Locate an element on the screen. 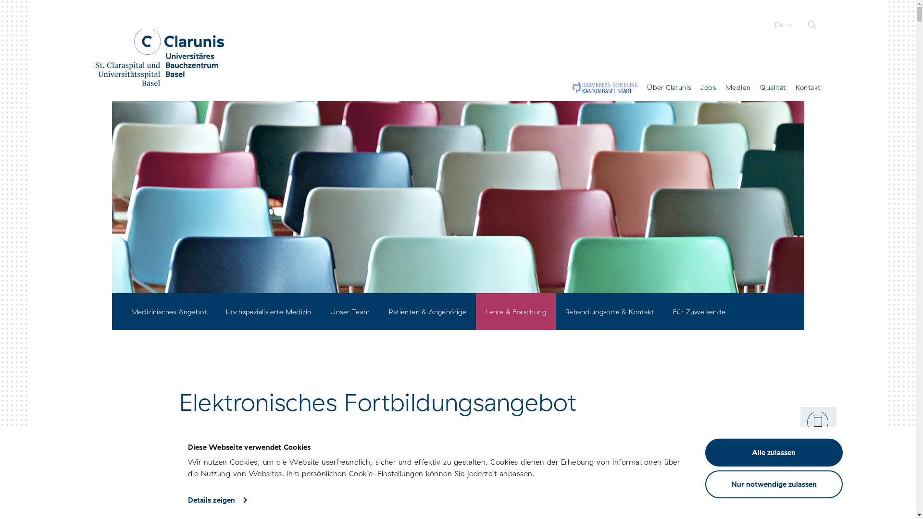 The height and width of the screenshot is (519, 923). Medizinisches Angebot is located at coordinates (168, 311).